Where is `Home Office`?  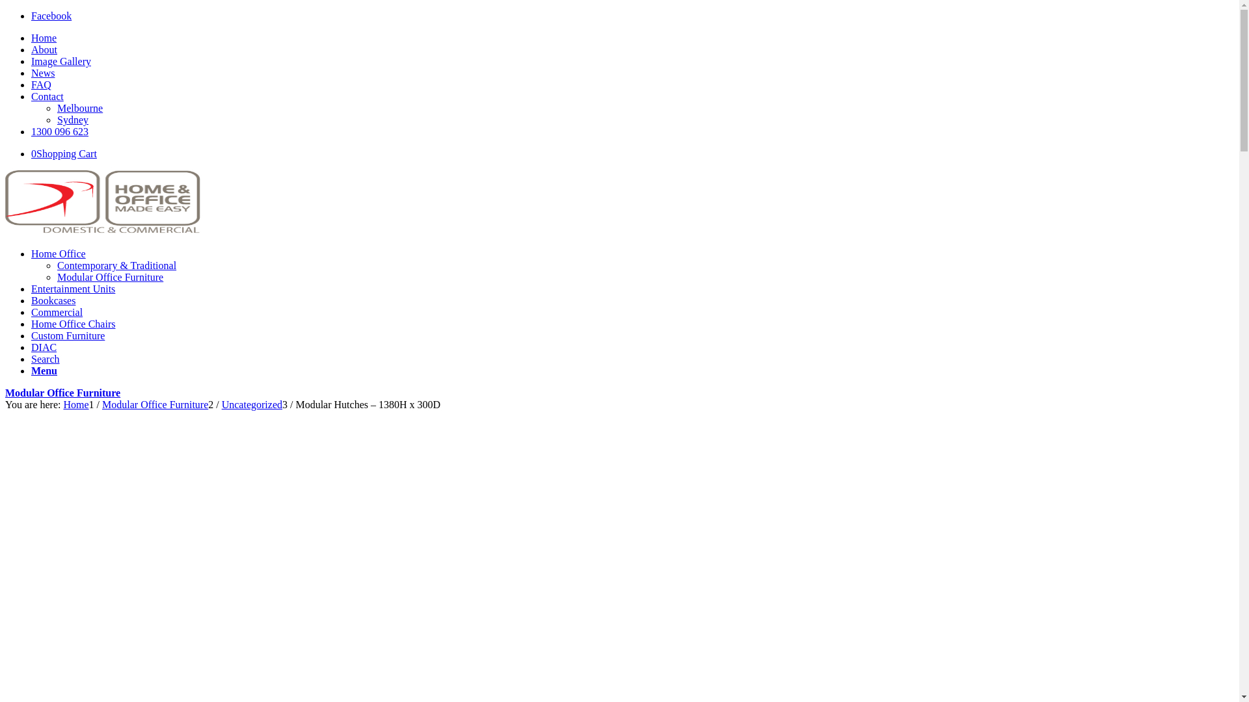
Home Office is located at coordinates (59, 253).